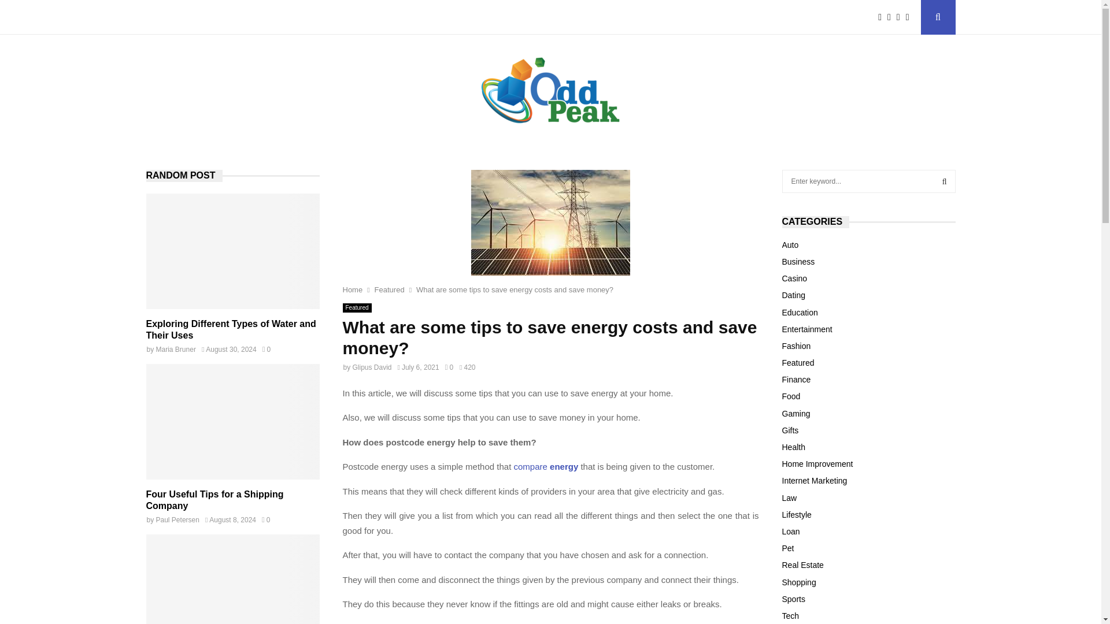  I want to click on What are some tips to save energy costs and save money?, so click(515, 289).